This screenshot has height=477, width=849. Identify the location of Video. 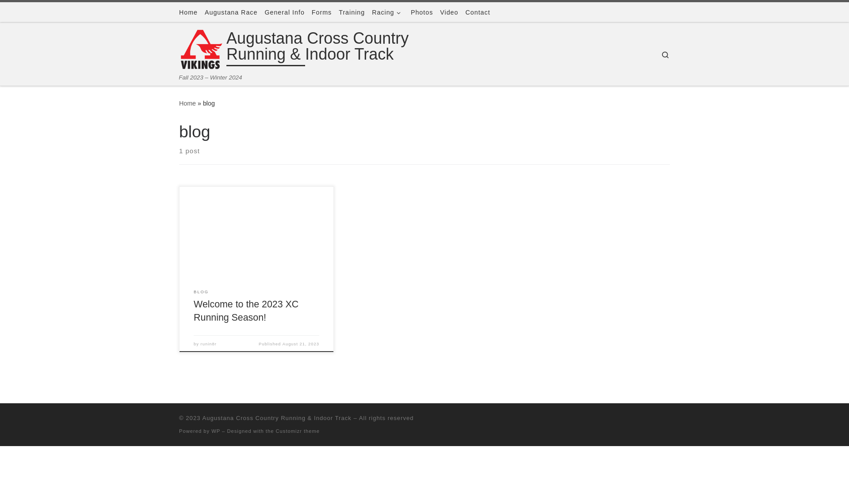
(449, 12).